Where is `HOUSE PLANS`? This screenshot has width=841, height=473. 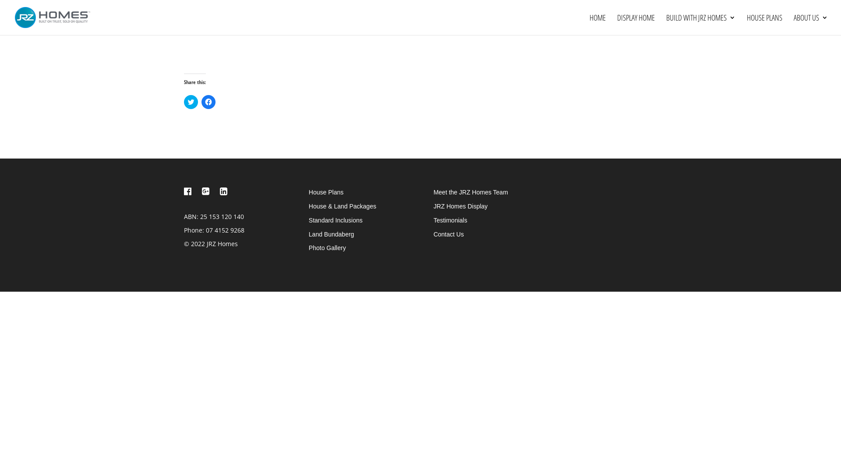
HOUSE PLANS is located at coordinates (765, 25).